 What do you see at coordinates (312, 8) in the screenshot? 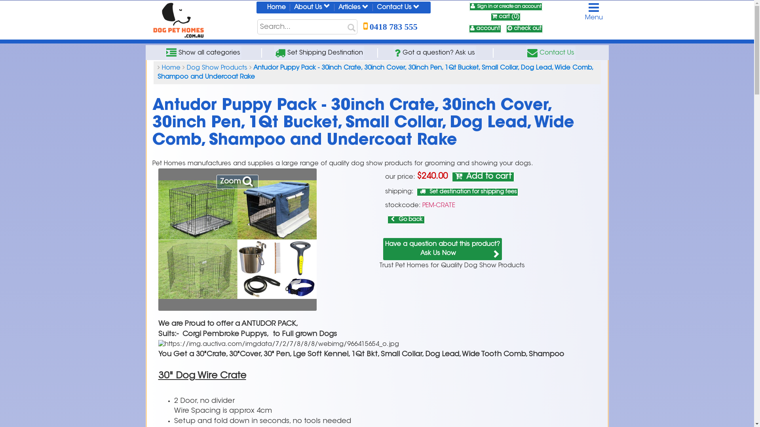
I see `About Us` at bounding box center [312, 8].